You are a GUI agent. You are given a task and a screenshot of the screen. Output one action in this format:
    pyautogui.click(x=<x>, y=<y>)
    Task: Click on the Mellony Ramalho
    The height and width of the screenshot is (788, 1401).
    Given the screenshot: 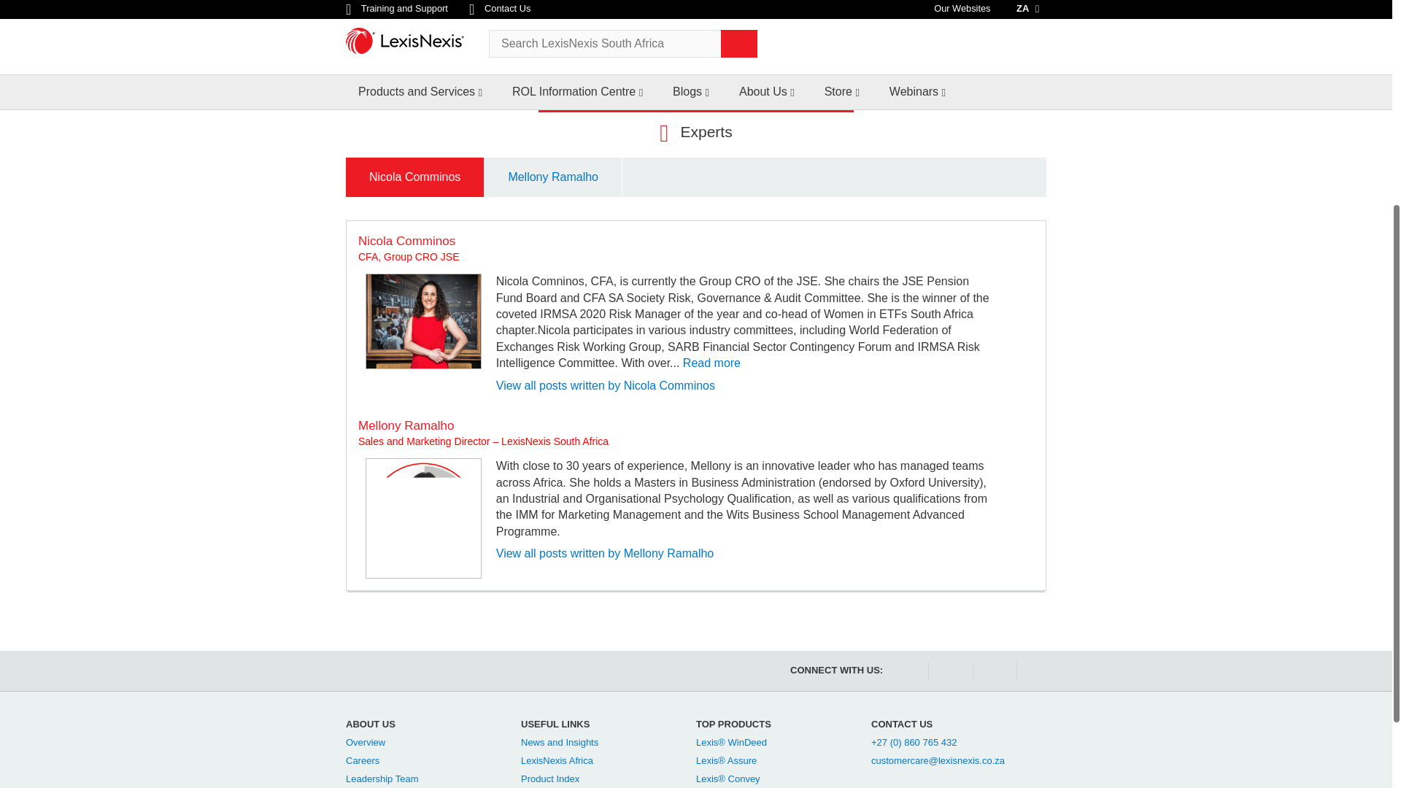 What is the action you would take?
    pyautogui.click(x=423, y=518)
    